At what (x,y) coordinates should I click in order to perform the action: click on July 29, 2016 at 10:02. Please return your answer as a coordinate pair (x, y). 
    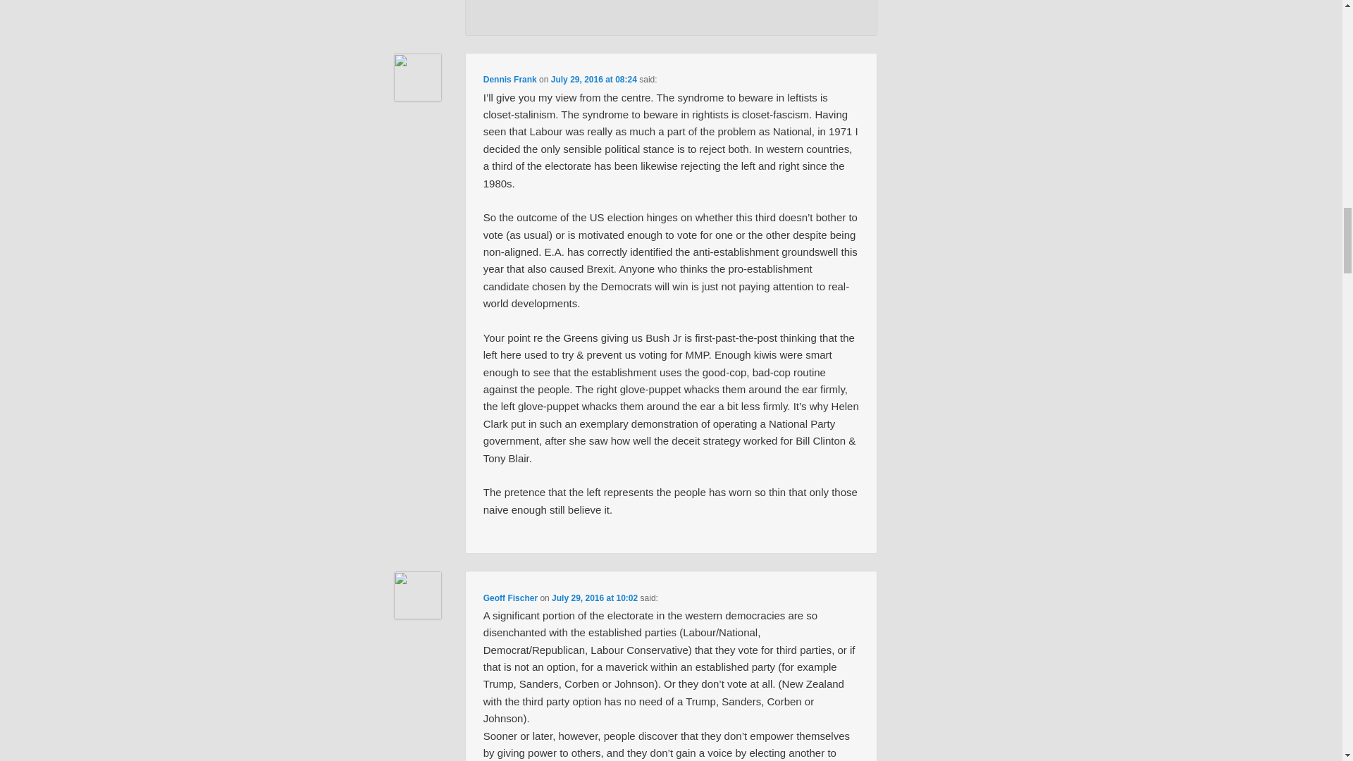
    Looking at the image, I should click on (595, 598).